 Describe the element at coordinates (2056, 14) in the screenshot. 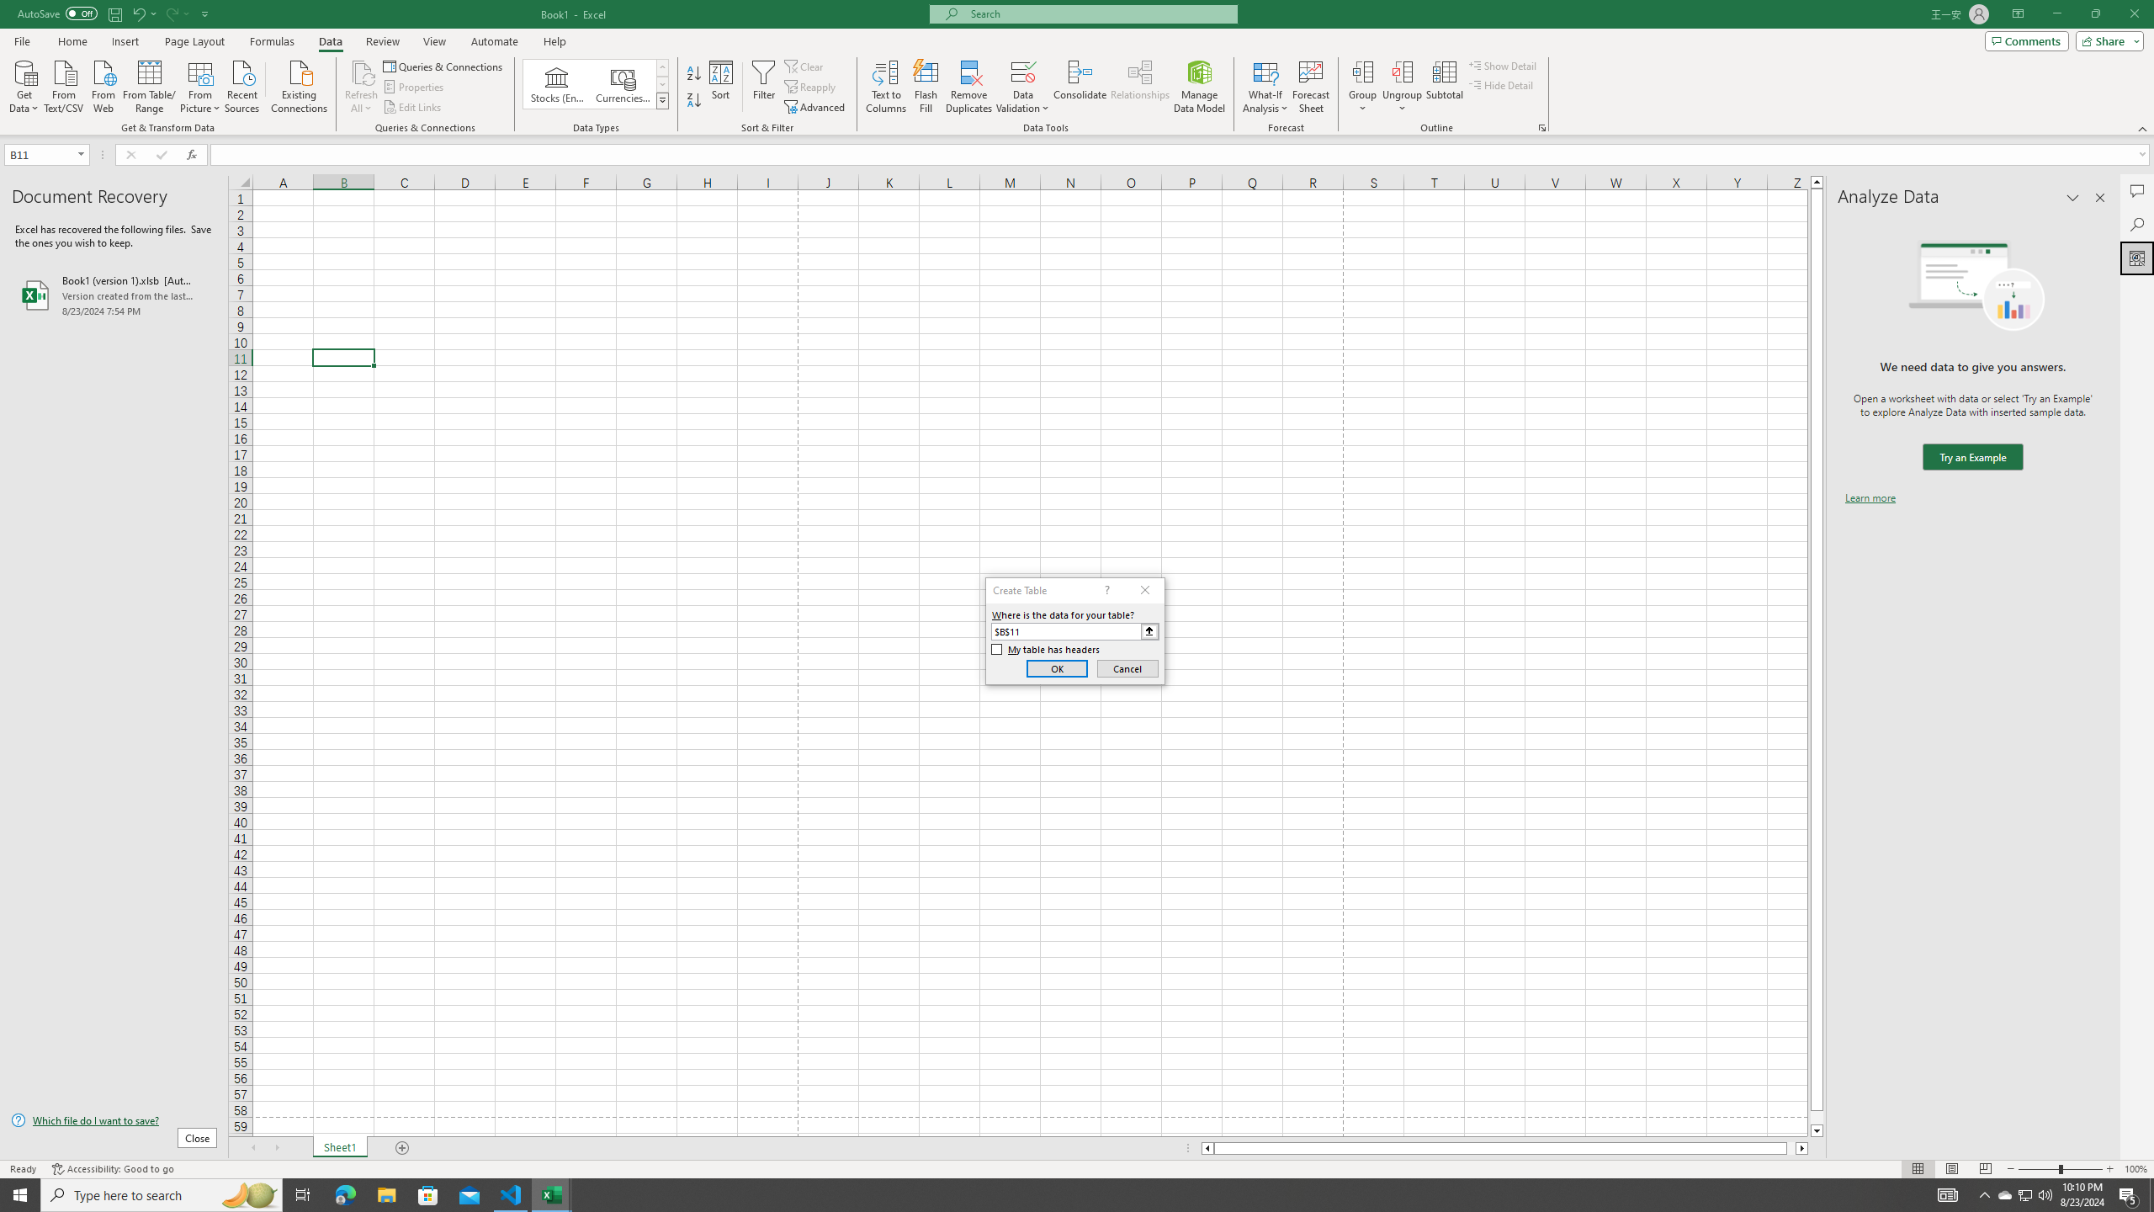

I see `Minimize` at that location.